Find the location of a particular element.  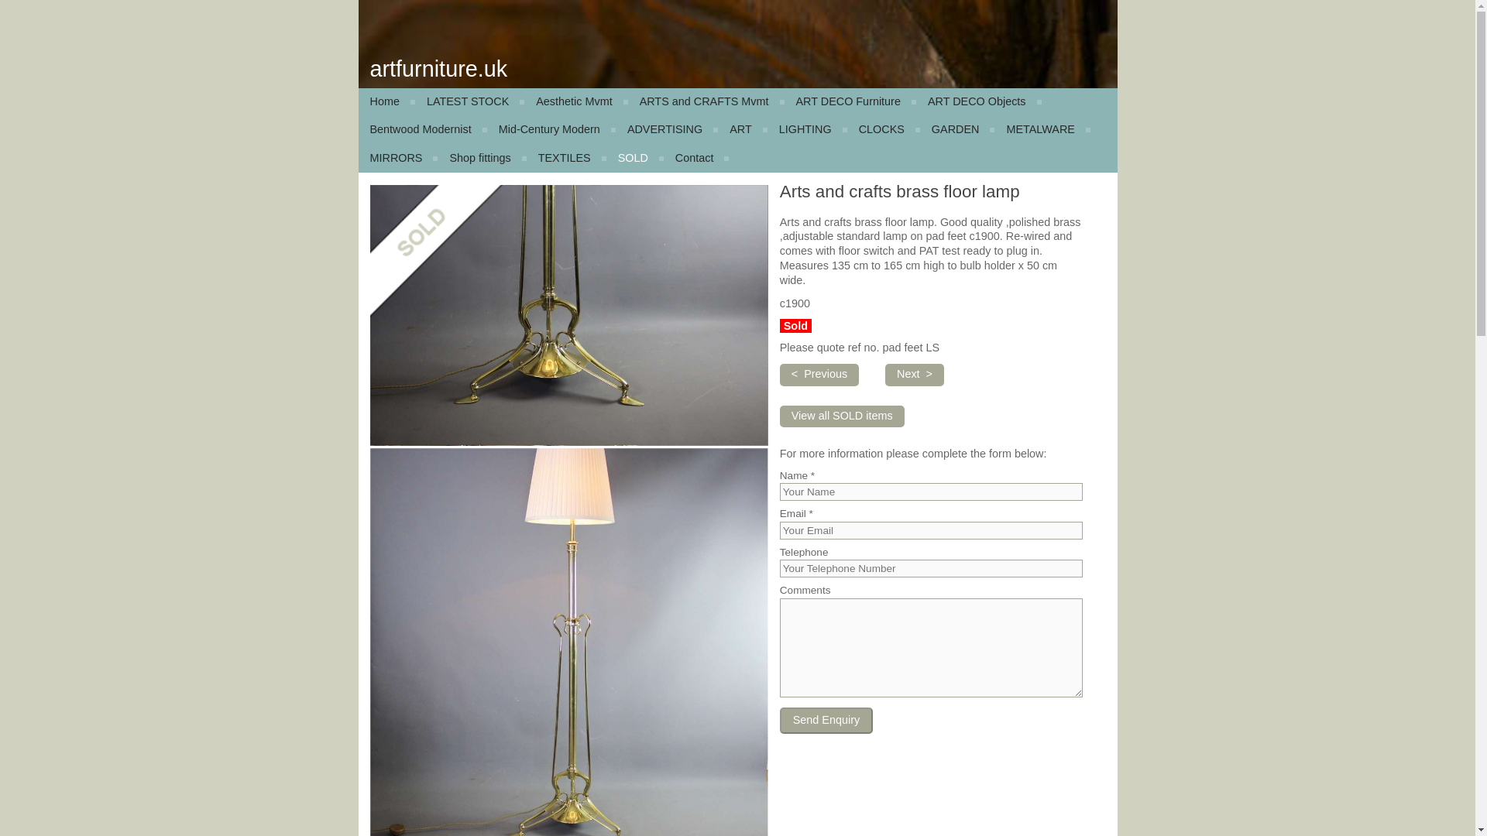

Aesthetic Mvmt is located at coordinates (576, 102).